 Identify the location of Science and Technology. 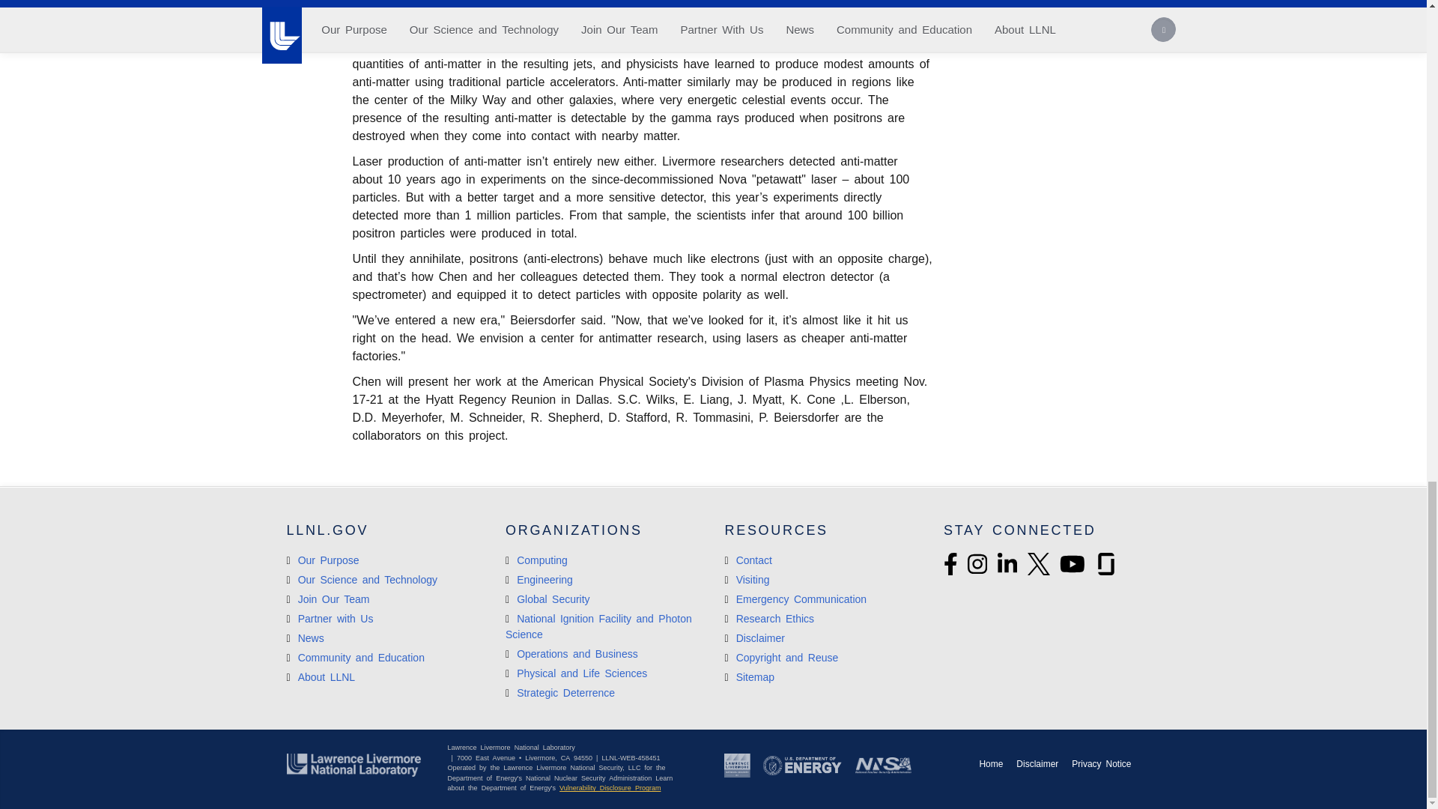
(361, 579).